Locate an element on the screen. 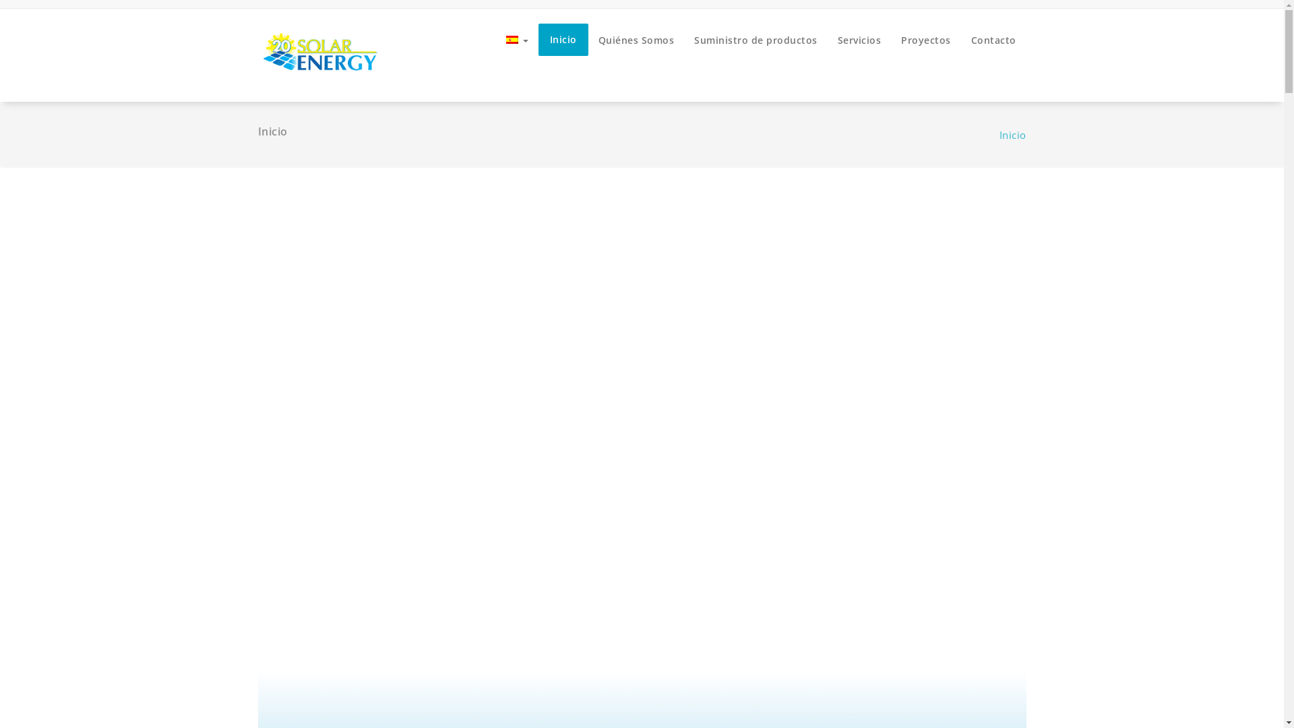 Image resolution: width=1294 pixels, height=728 pixels. Inicio is located at coordinates (563, 40).